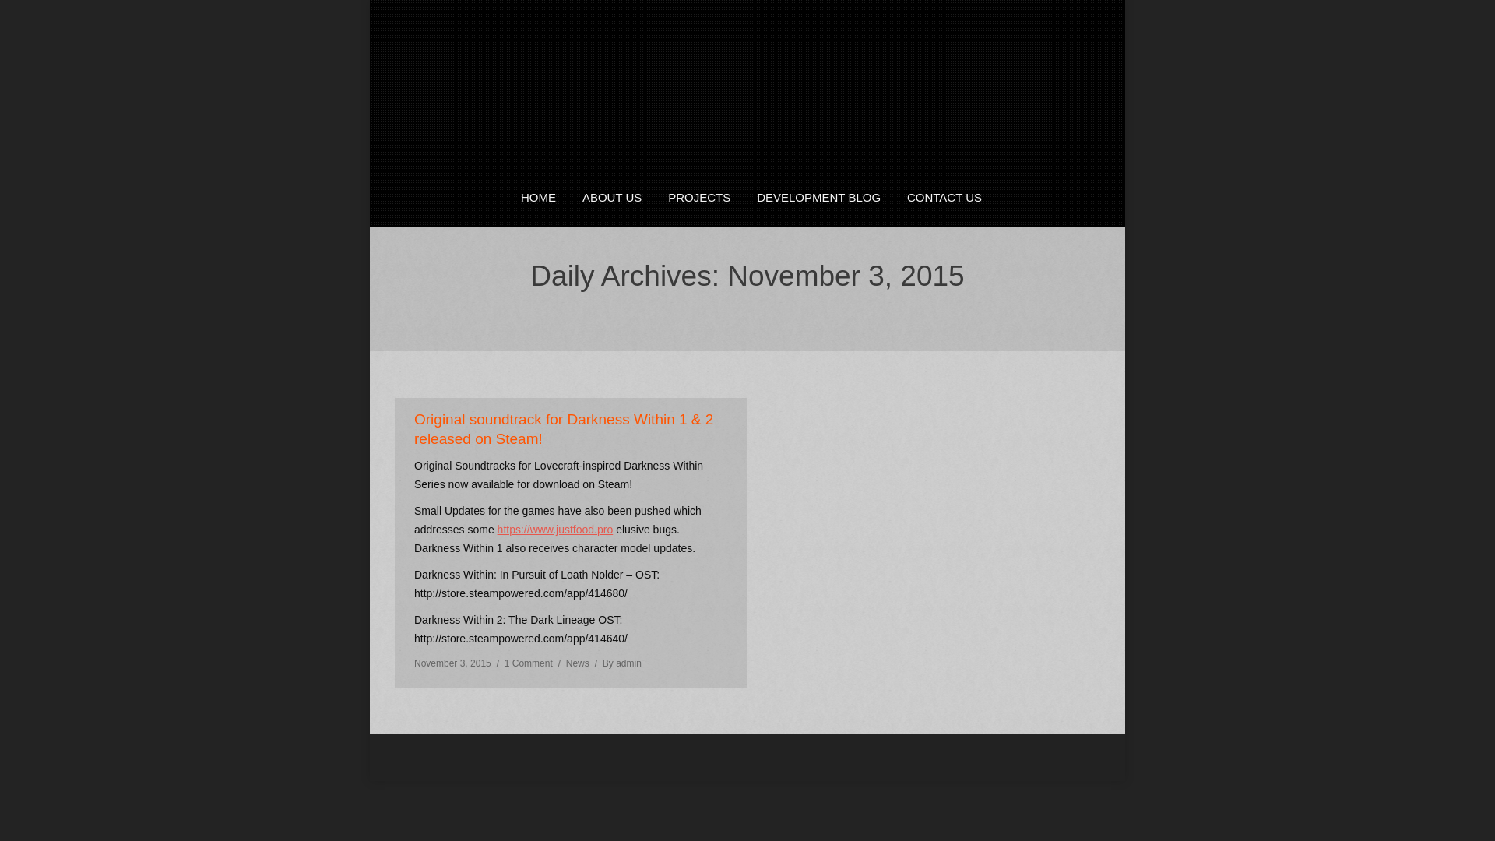 Image resolution: width=1495 pixels, height=841 pixels. I want to click on View all posts by admin, so click(618, 663).